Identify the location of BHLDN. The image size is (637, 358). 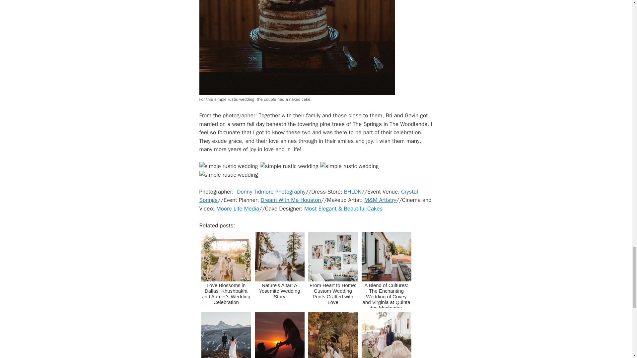
(353, 192).